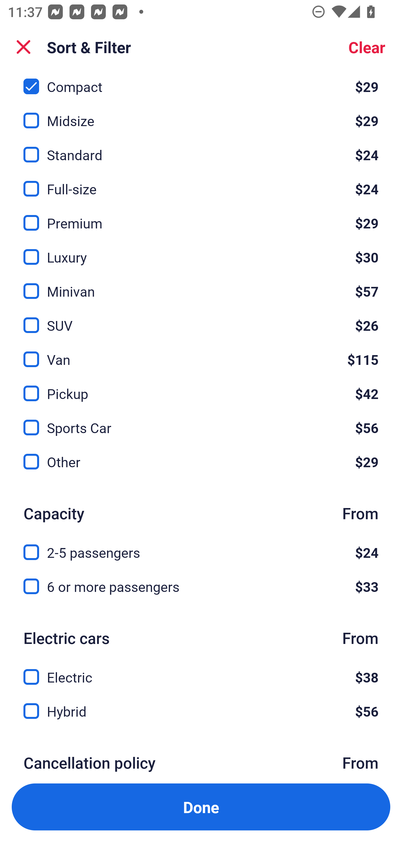  I want to click on Sports Car, $56 Sports Car $56, so click(201, 422).